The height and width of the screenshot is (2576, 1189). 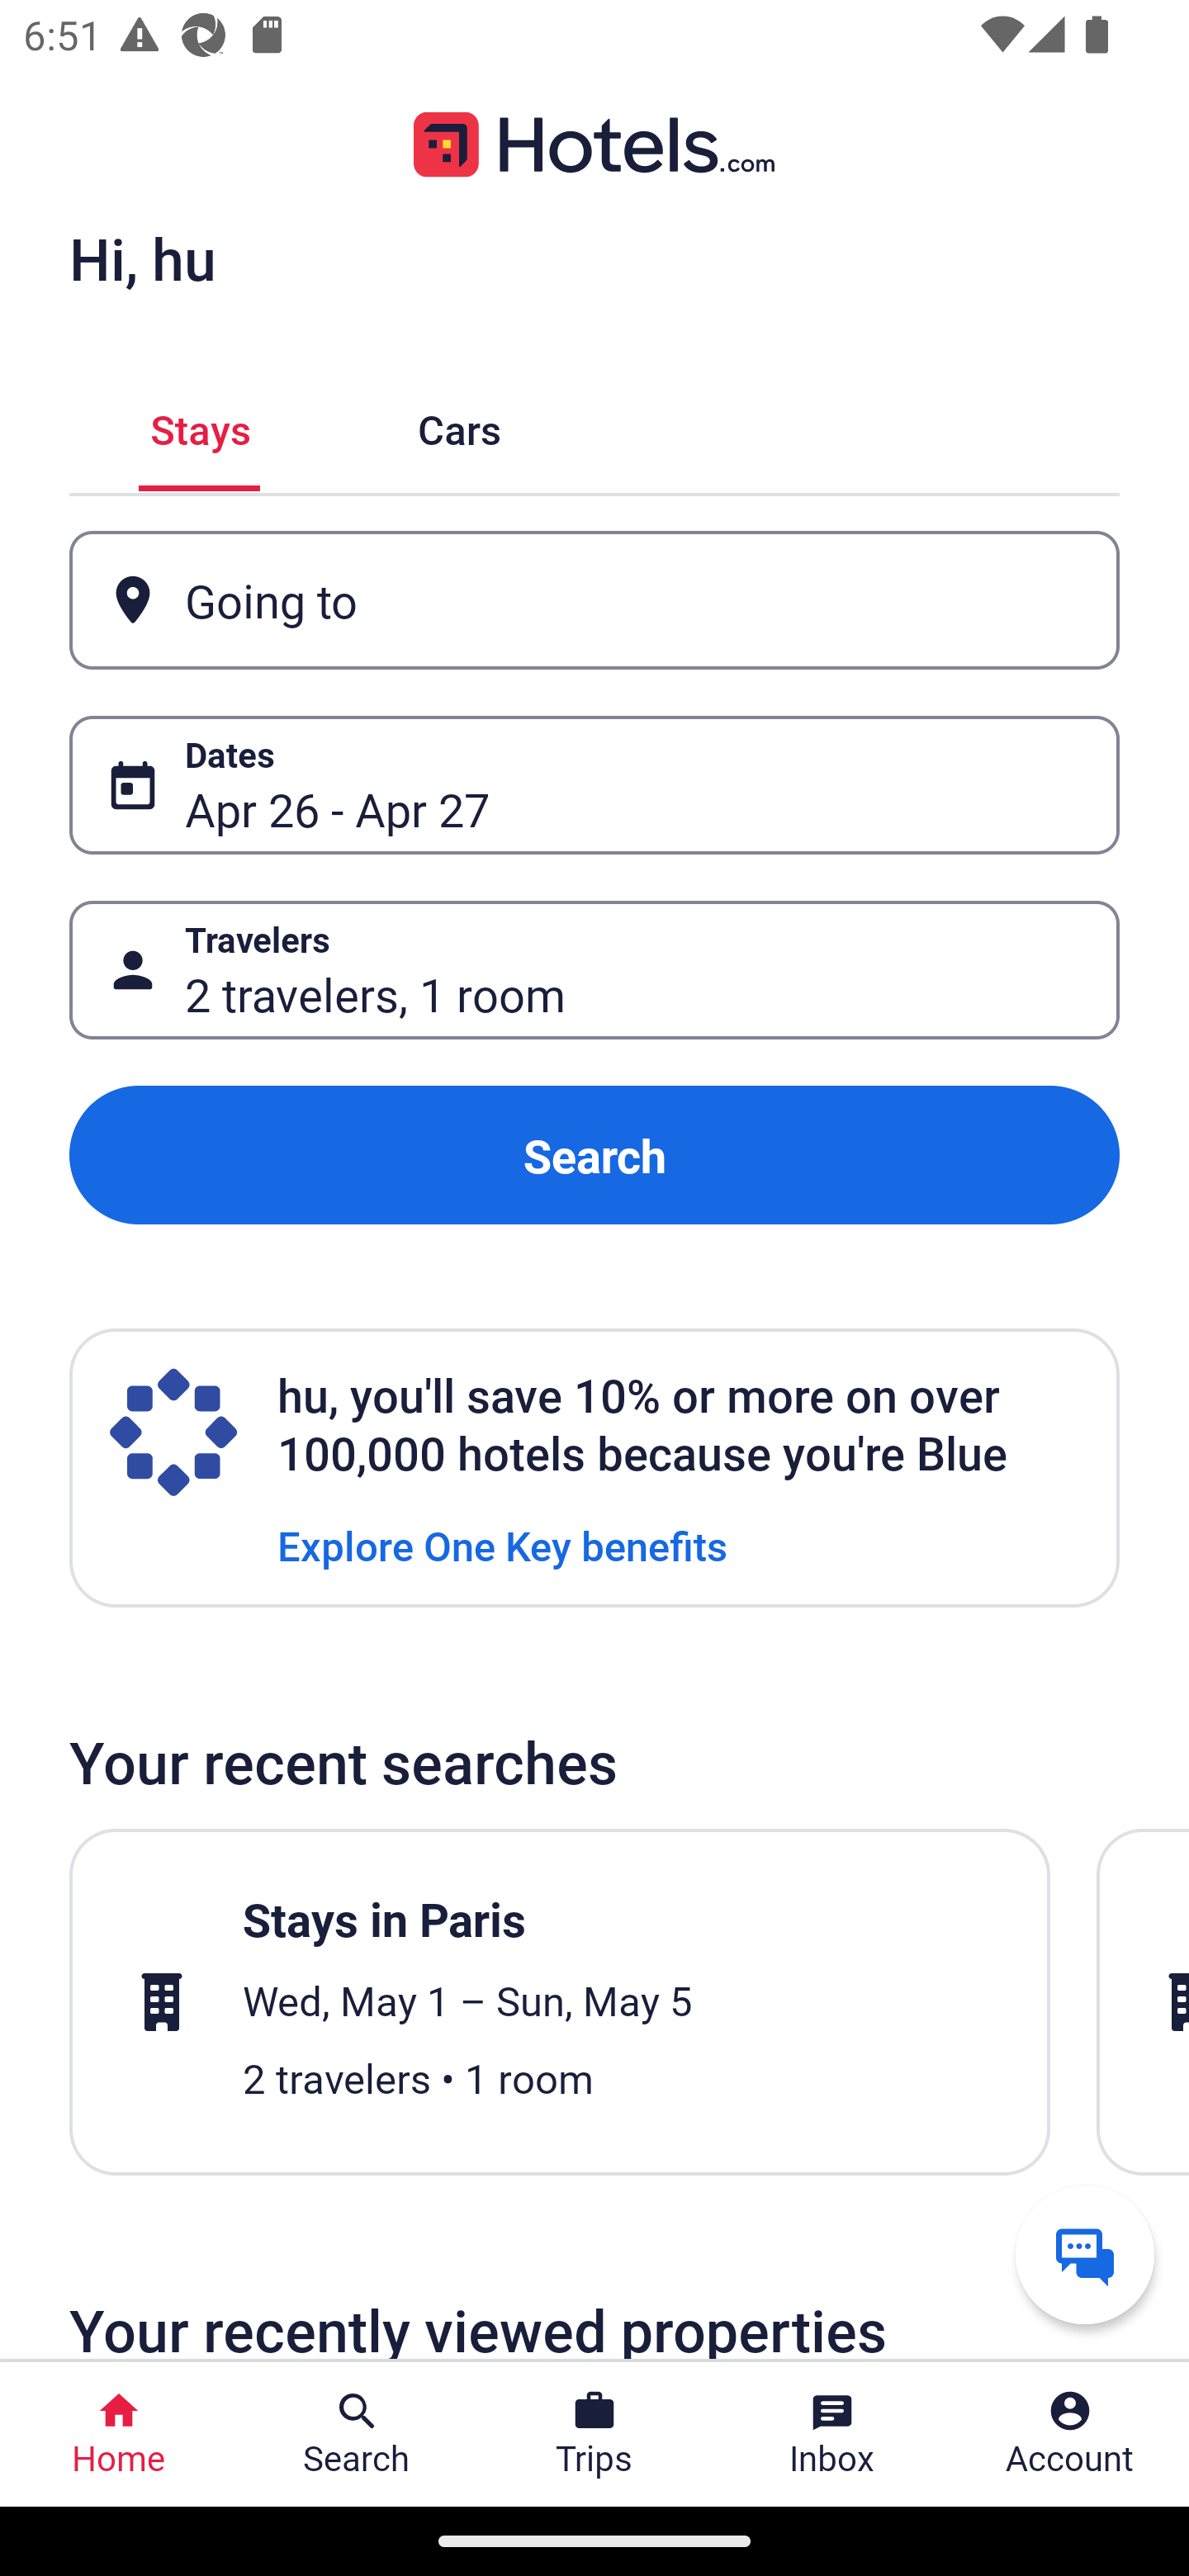 What do you see at coordinates (594, 2434) in the screenshot?
I see `Trips Trips Button` at bounding box center [594, 2434].